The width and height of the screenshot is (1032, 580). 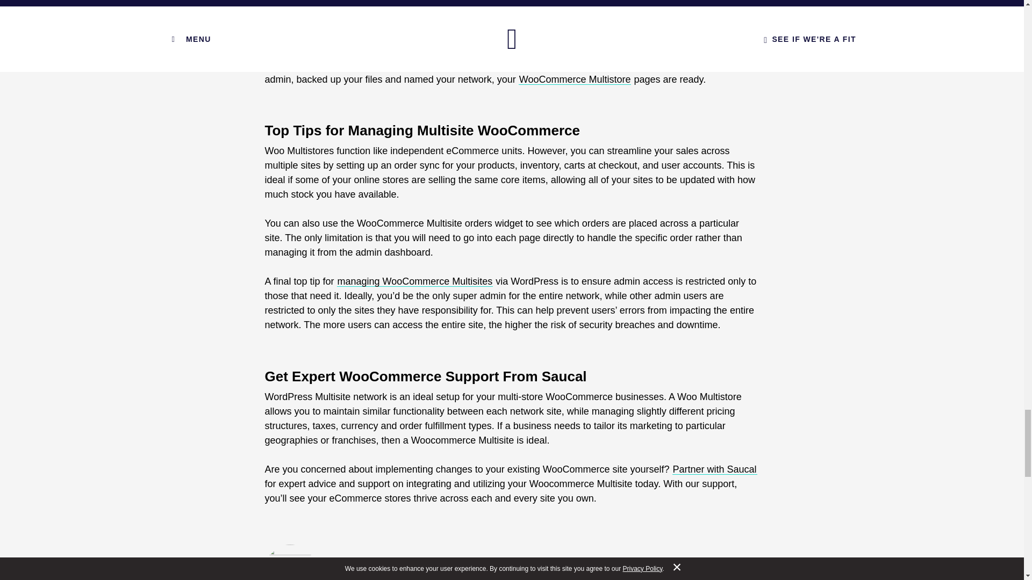 What do you see at coordinates (605, 576) in the screenshot?
I see `WooCommerce Tutorials` at bounding box center [605, 576].